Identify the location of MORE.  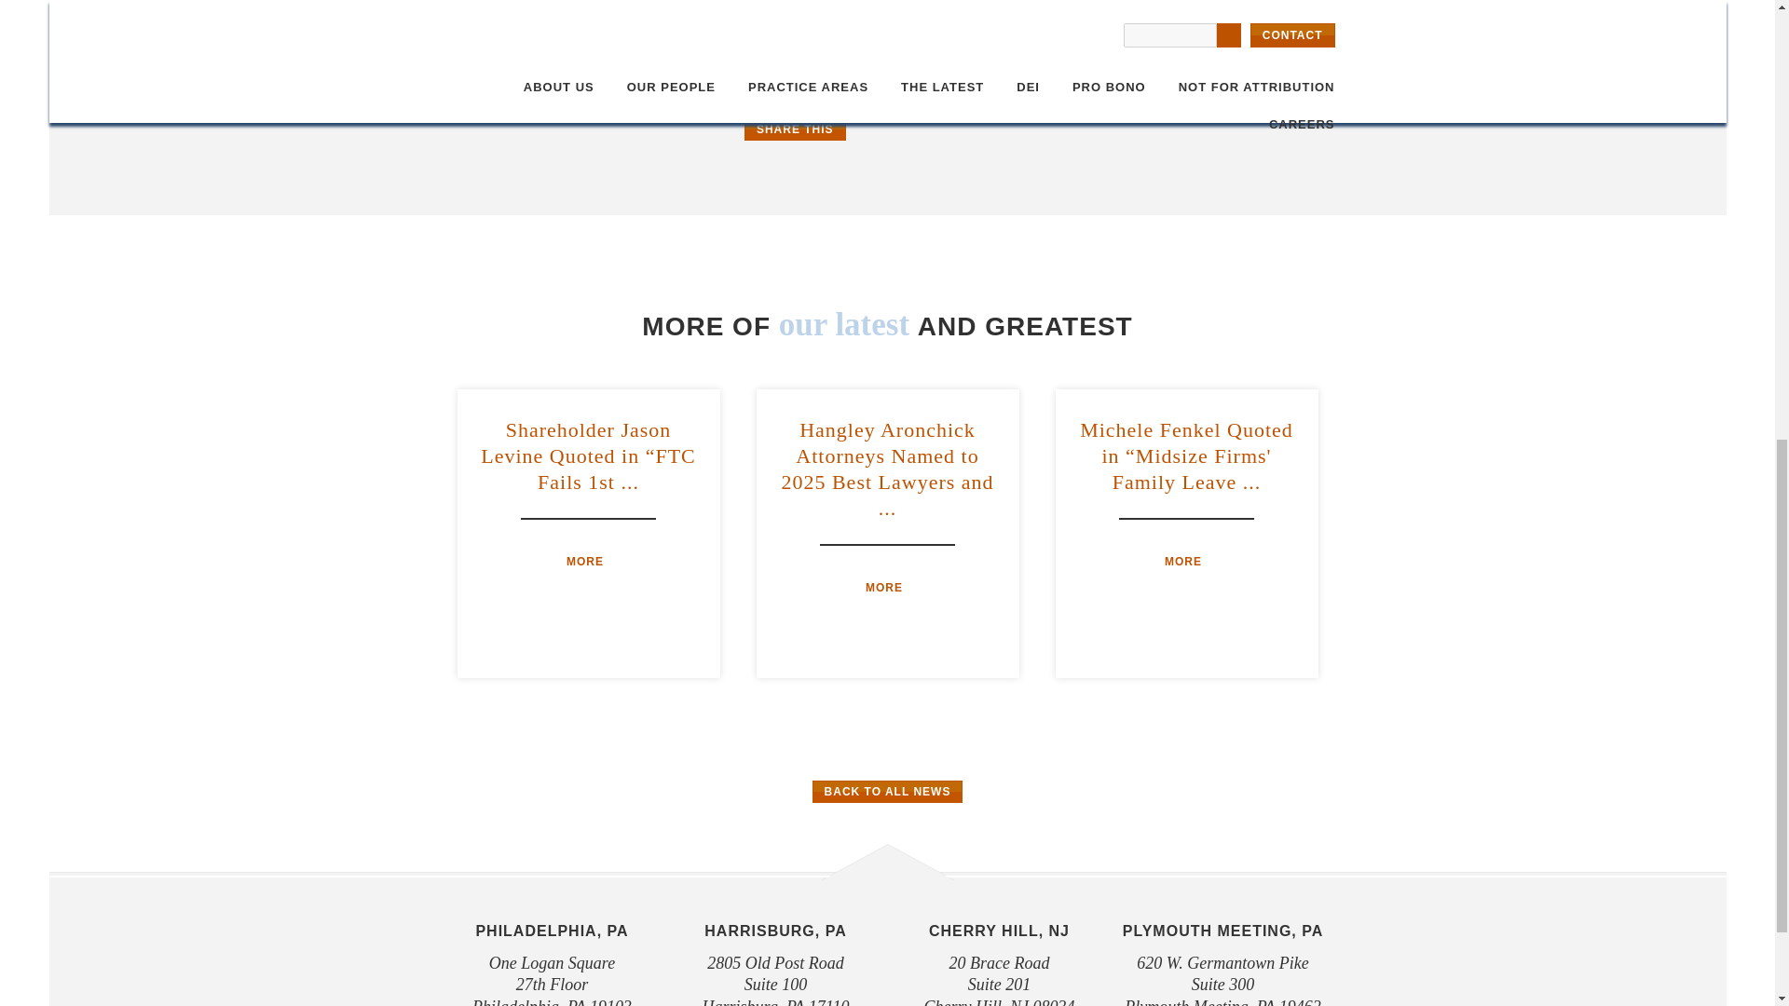
(887, 588).